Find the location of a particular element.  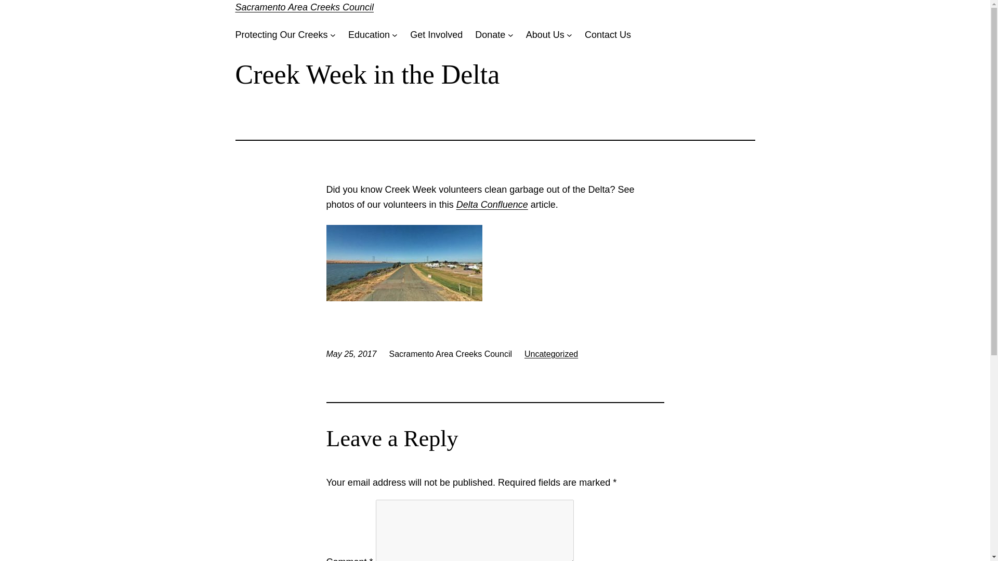

Sacramento Area Creeks Council is located at coordinates (304, 7).